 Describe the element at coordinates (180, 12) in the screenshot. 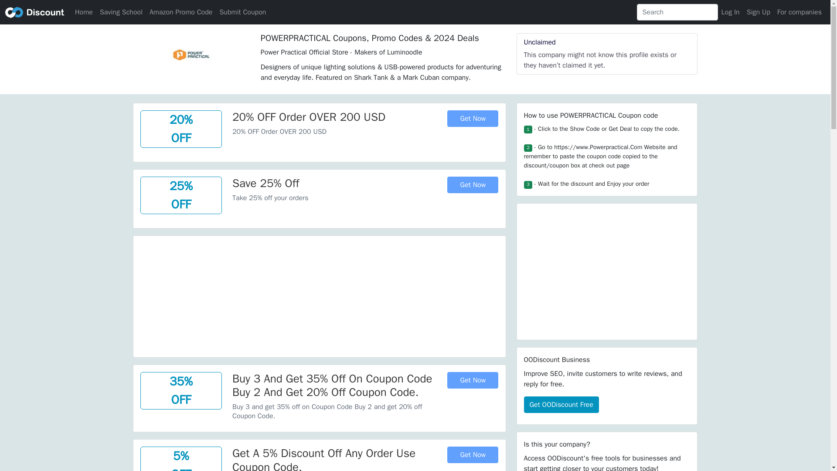

I see `Amazon Promo Code` at that location.